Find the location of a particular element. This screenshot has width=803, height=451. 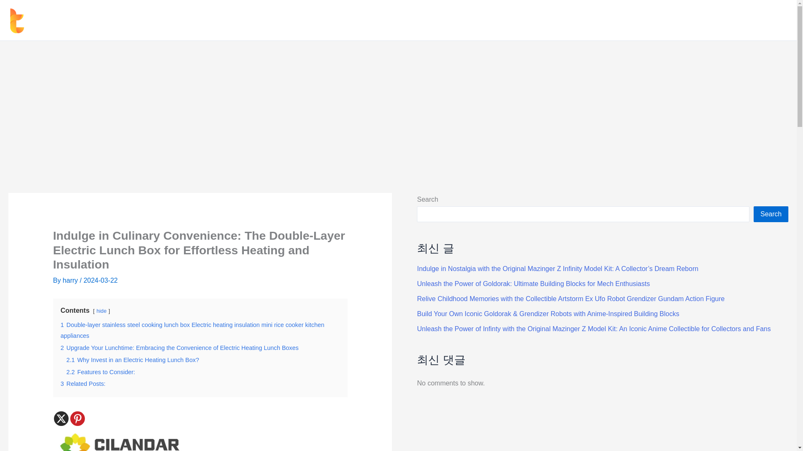

hide is located at coordinates (101, 311).